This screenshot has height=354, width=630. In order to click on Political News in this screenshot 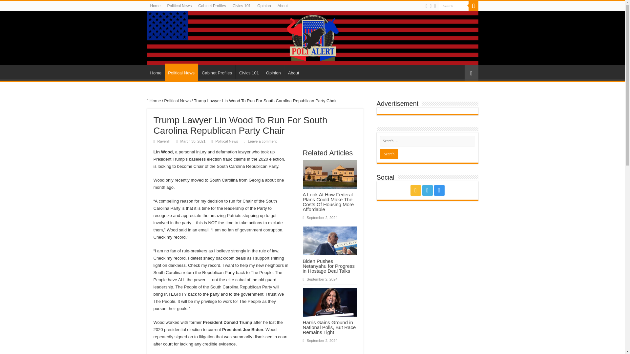, I will do `click(181, 72)`.